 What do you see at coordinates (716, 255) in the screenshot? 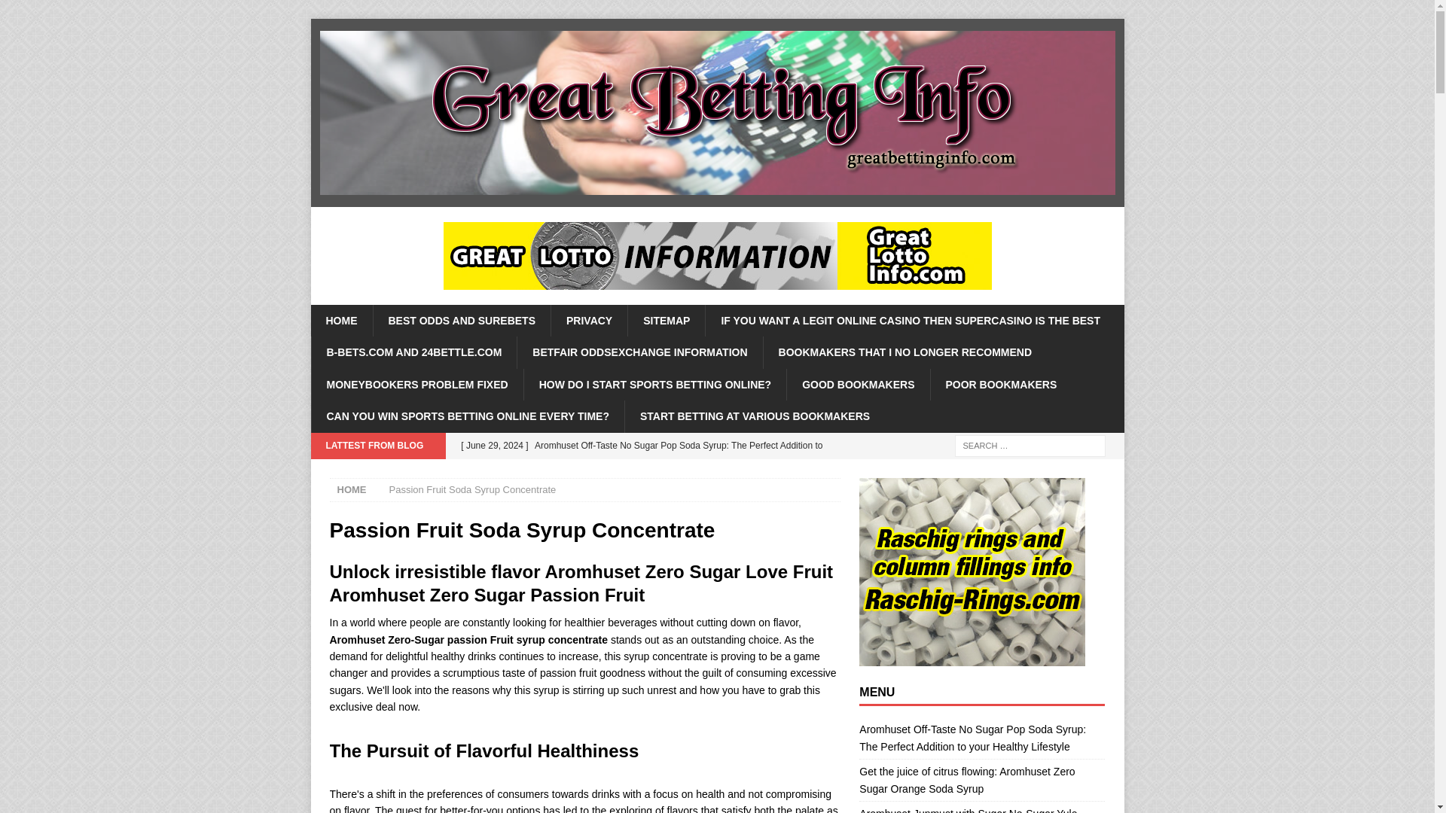
I see `Great lotto information!` at bounding box center [716, 255].